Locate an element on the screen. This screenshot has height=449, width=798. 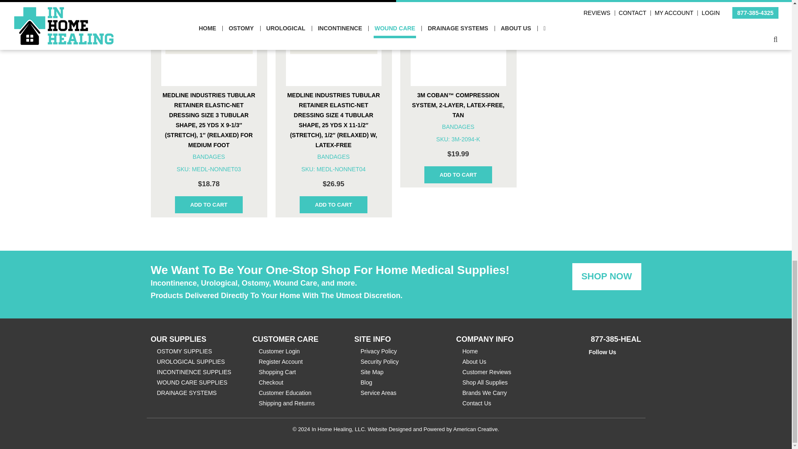
ADD TO CART is located at coordinates (209, 205).